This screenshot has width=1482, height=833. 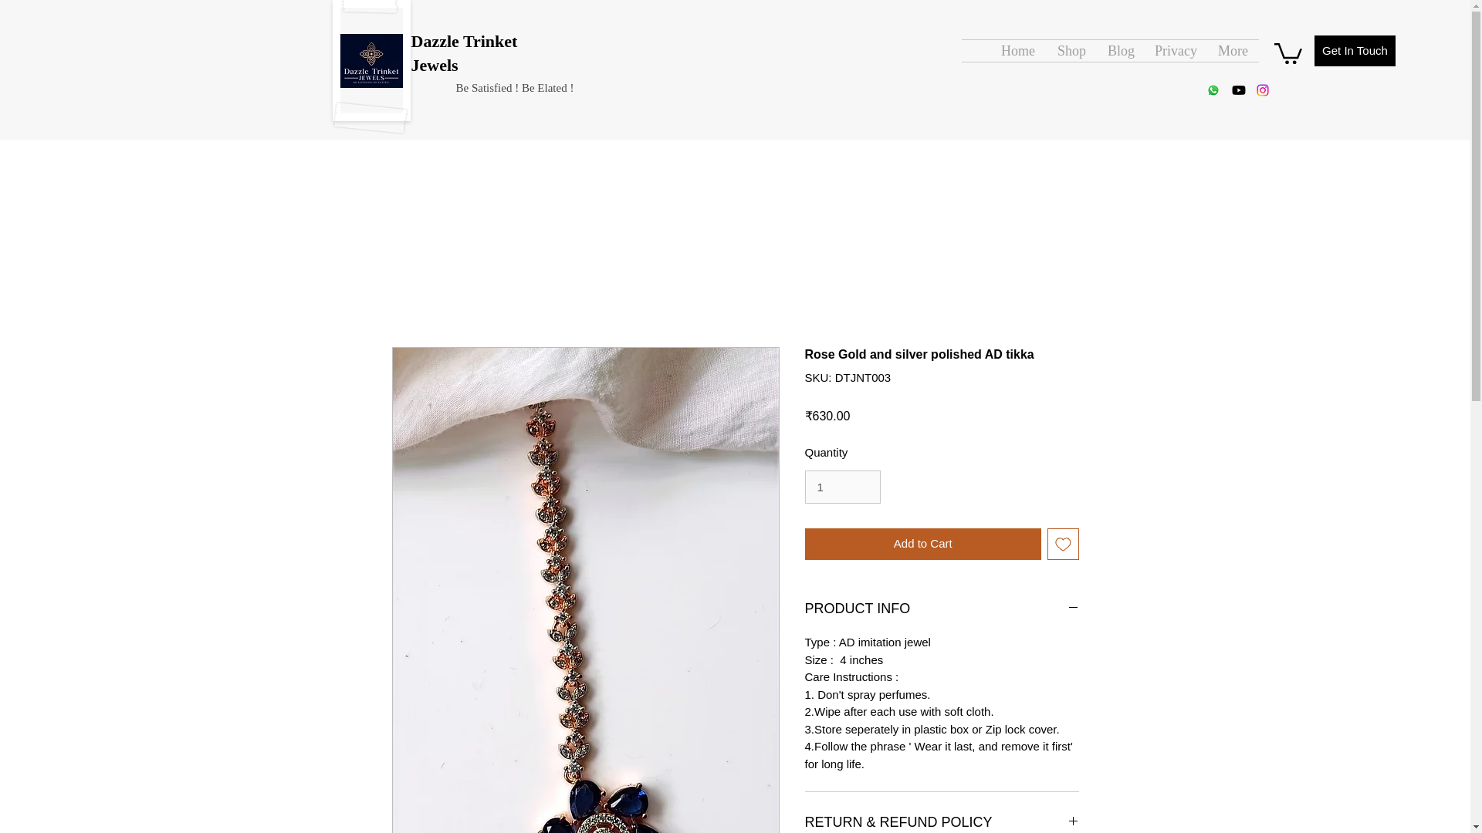 I want to click on Get In Touch, so click(x=1355, y=51).